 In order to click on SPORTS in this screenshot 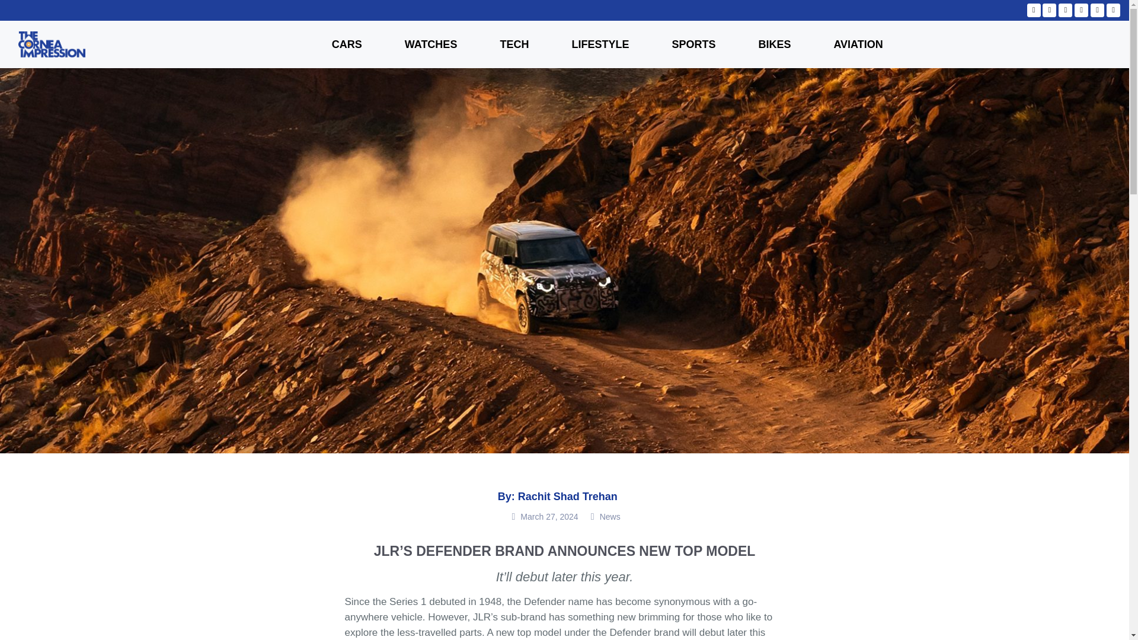, I will do `click(693, 44)`.